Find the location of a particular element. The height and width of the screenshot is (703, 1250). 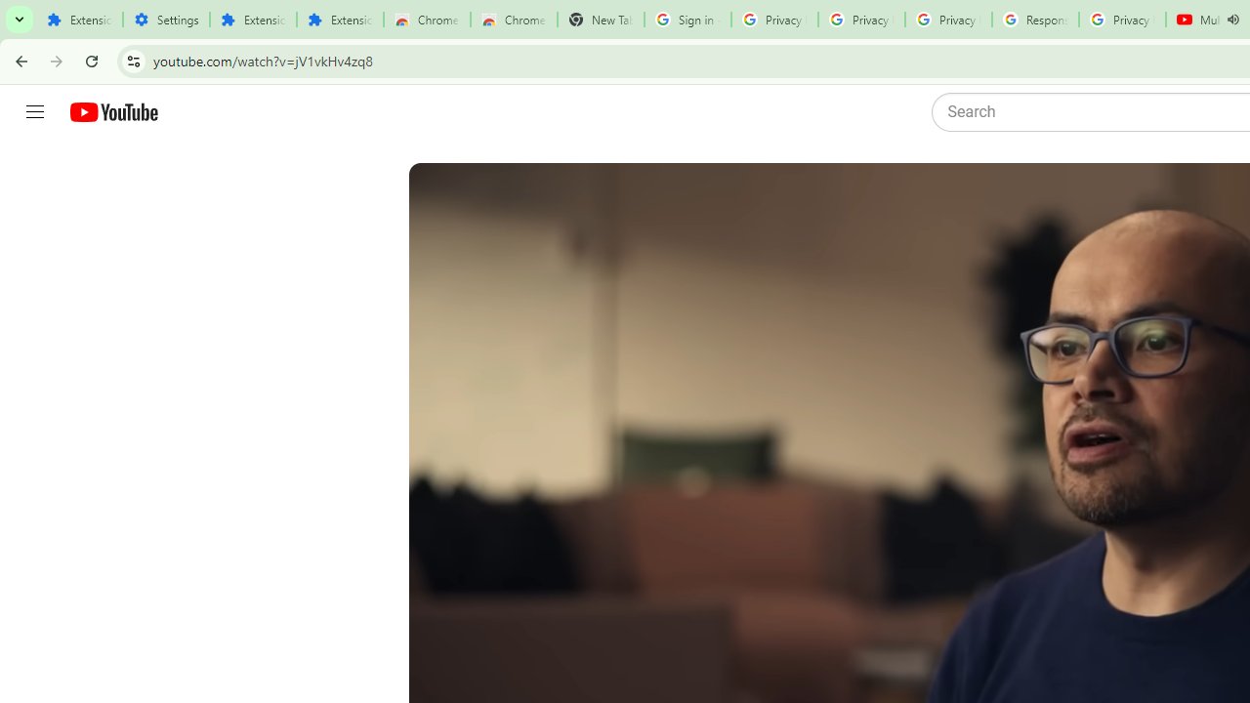

Sign in - Google Accounts is located at coordinates (687, 20).